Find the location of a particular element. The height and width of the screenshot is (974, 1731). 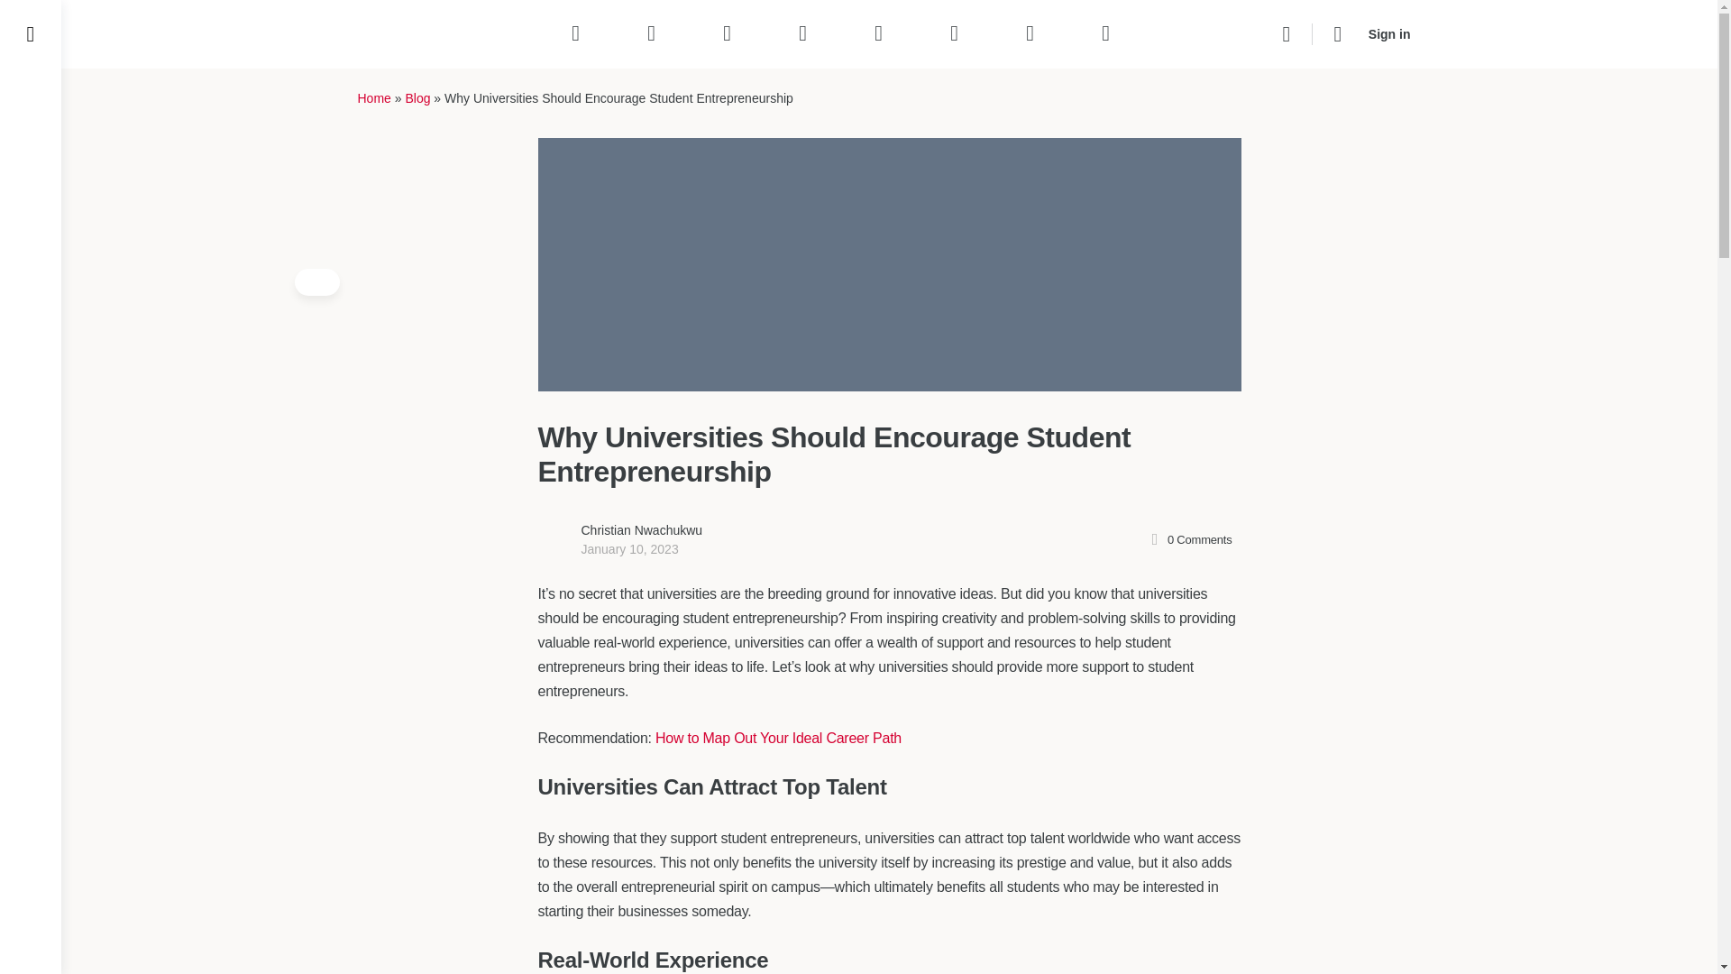

How to Map Out Your Ideal Career Path is located at coordinates (779, 738).